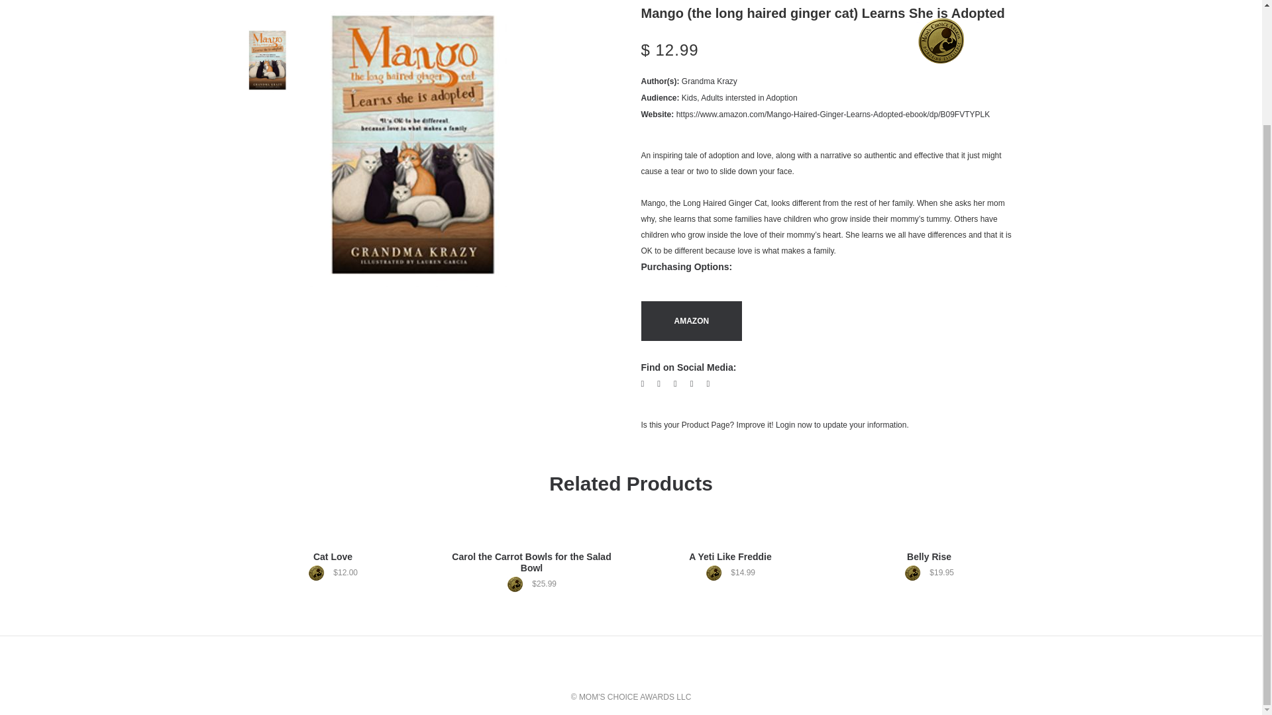  Describe the element at coordinates (916, 573) in the screenshot. I see `MCA Gold Award` at that location.